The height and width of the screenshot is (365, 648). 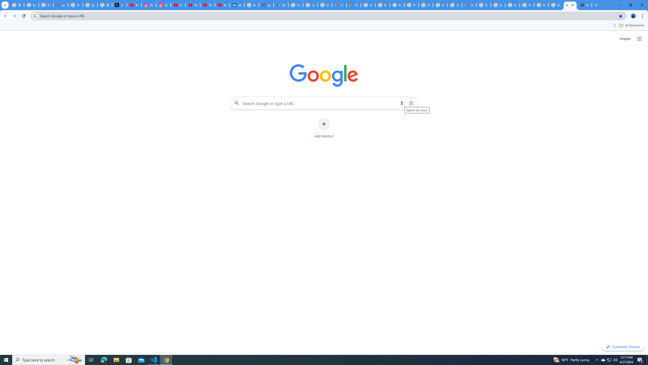 I want to click on Google Cloud Platform, so click(x=368, y=5).